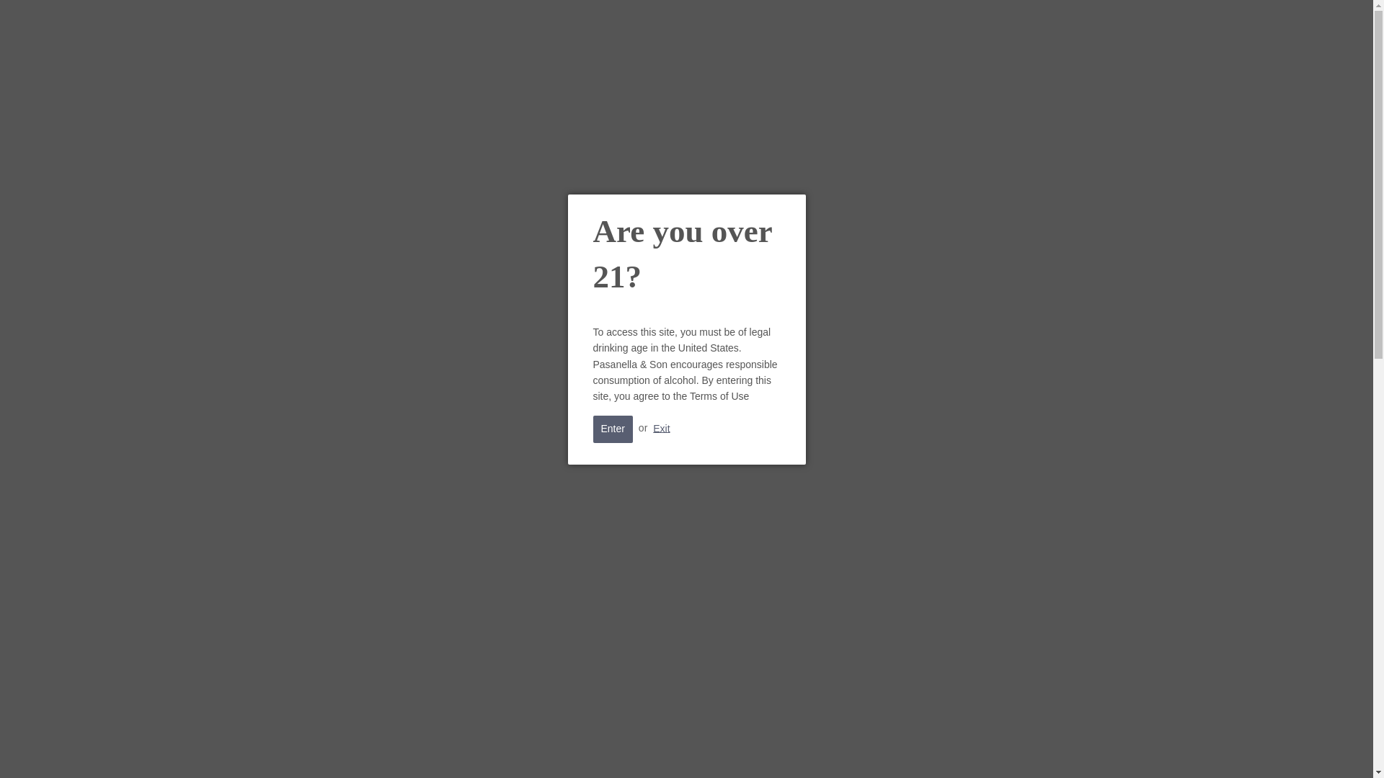  Describe the element at coordinates (662, 428) in the screenshot. I see `Exit` at that location.